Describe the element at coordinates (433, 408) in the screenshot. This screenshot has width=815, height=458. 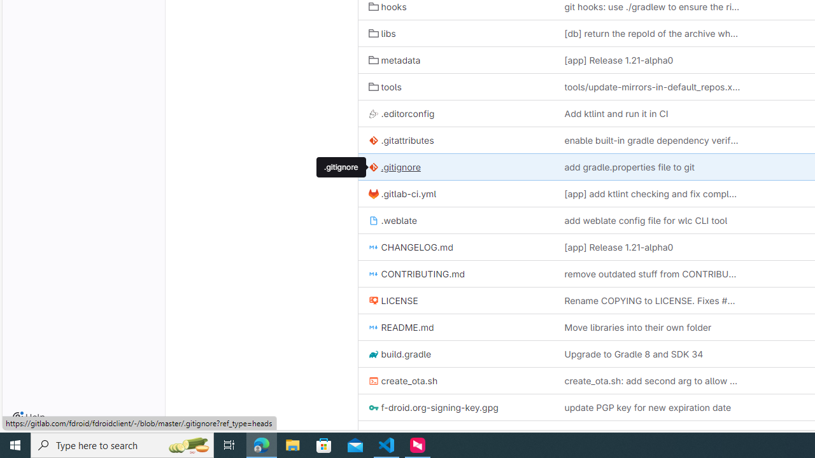
I see `f-droid.org-signing-key.gpg` at that location.